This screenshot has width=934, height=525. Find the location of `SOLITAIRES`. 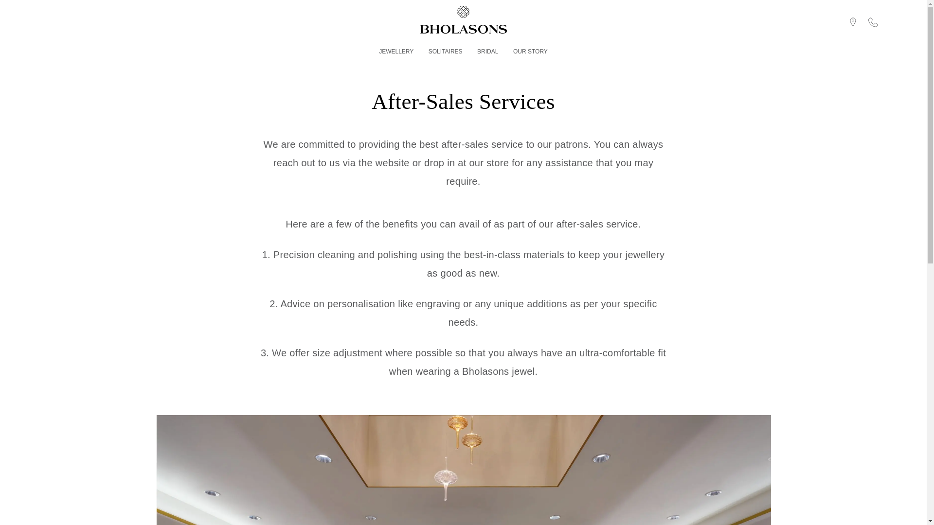

SOLITAIRES is located at coordinates (446, 52).